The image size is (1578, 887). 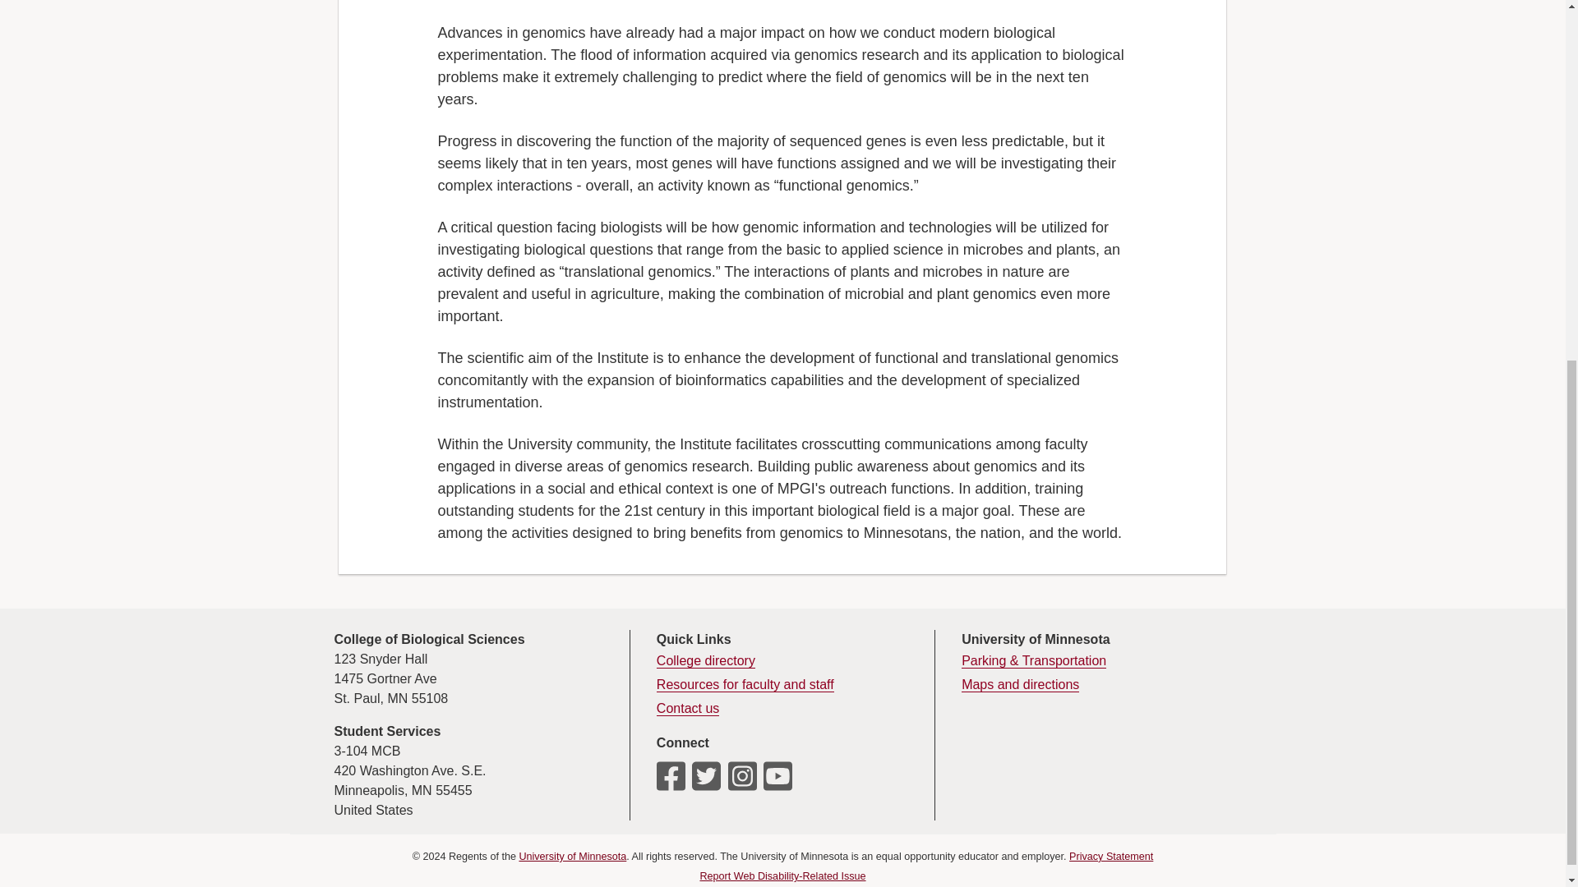 I want to click on UMN CBS Youtube, so click(x=777, y=782).